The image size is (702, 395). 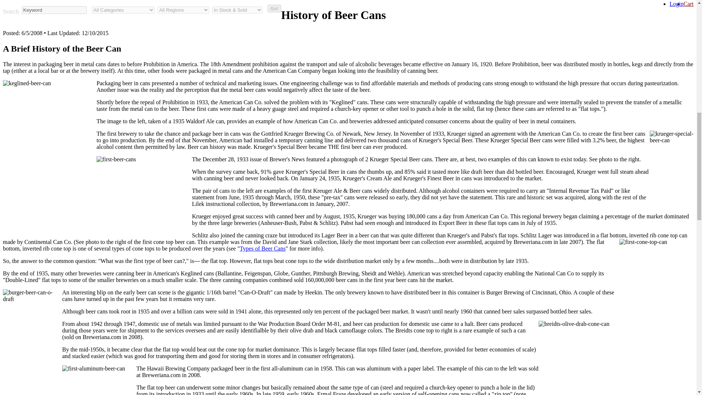 What do you see at coordinates (274, 8) in the screenshot?
I see `Go!` at bounding box center [274, 8].